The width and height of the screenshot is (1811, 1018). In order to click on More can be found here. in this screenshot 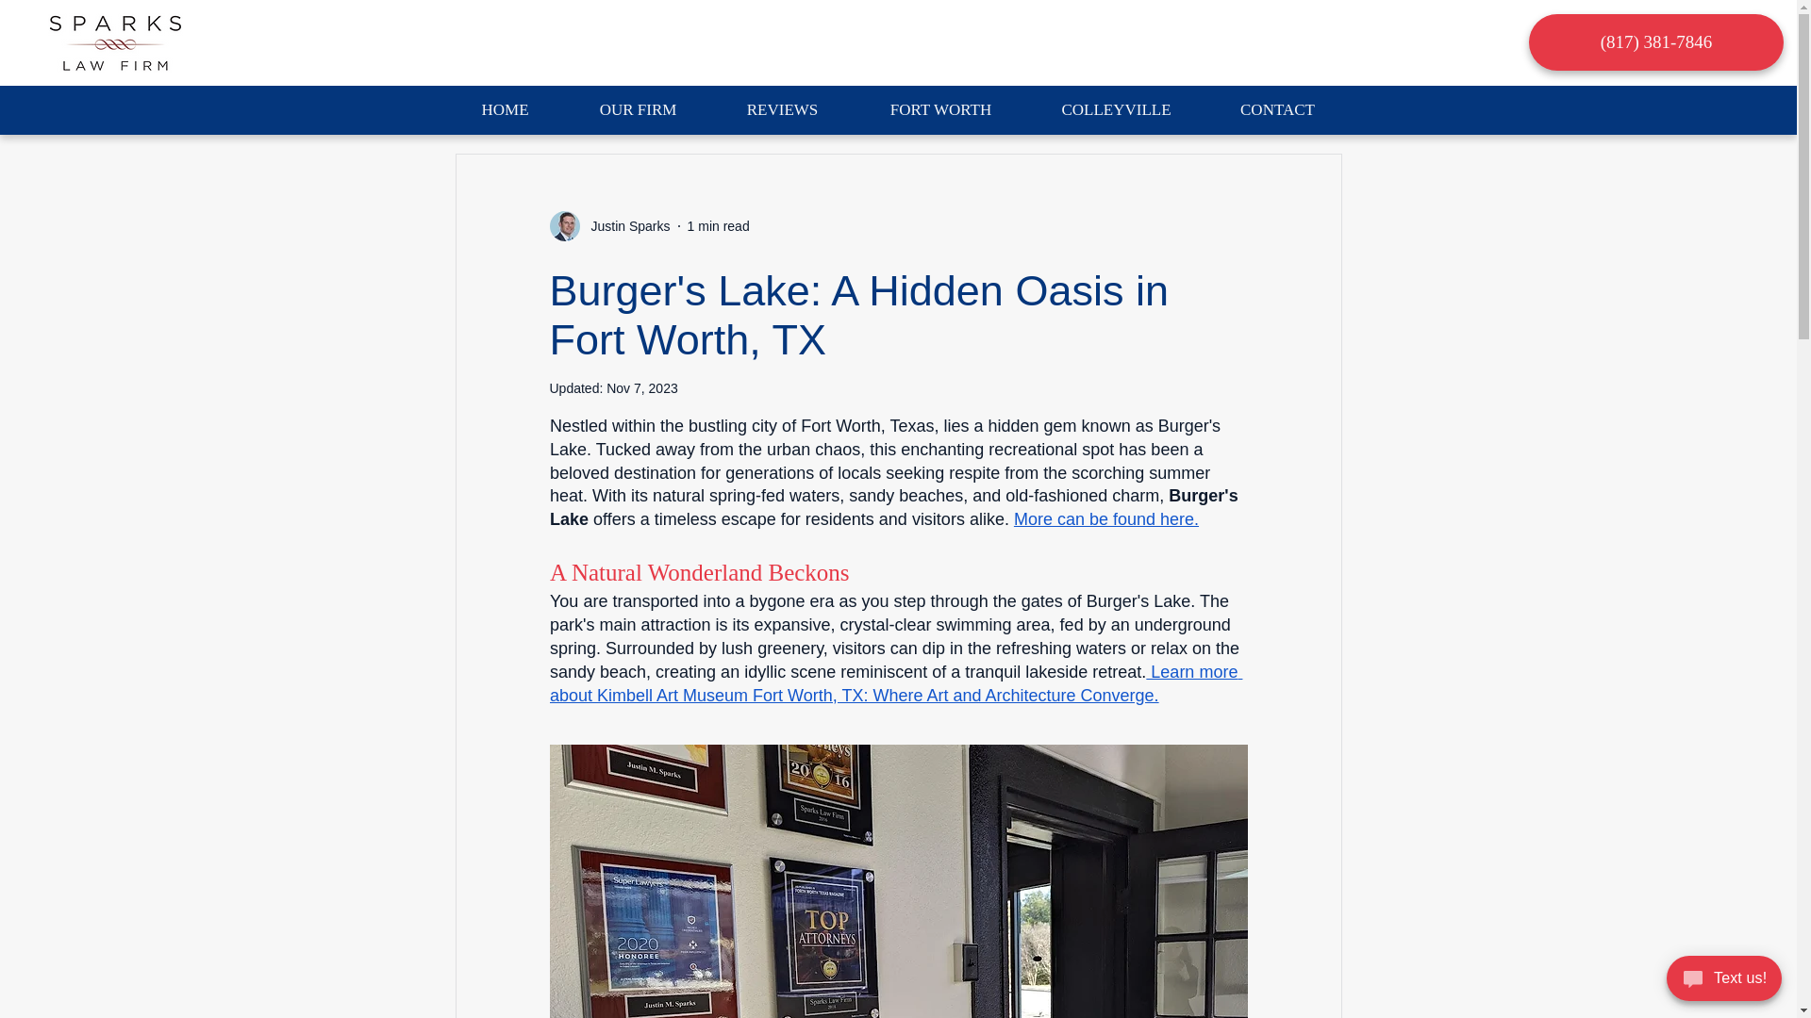, I will do `click(1105, 518)`.